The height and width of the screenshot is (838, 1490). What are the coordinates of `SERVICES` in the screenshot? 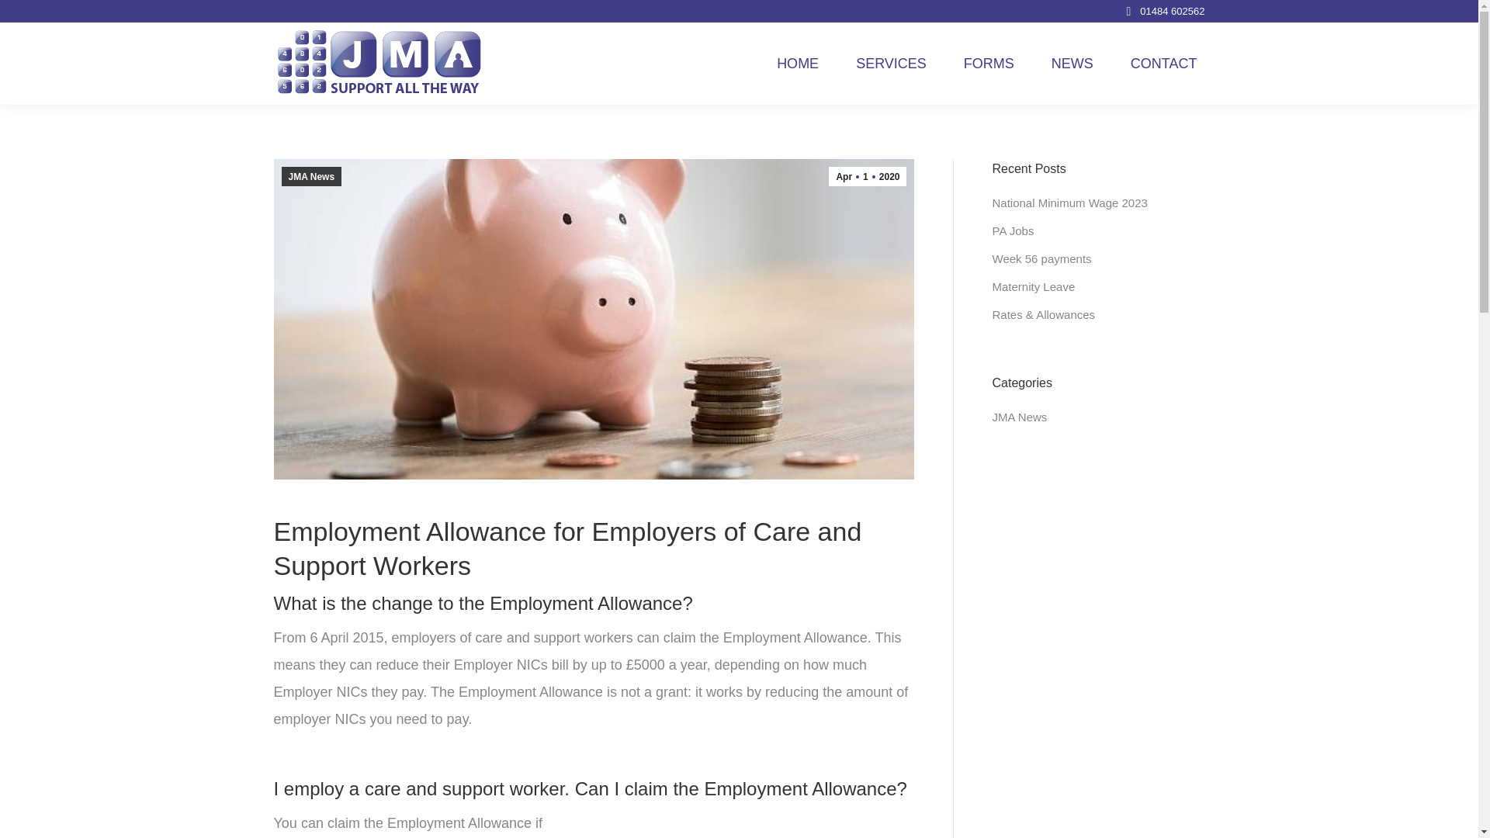 It's located at (310, 175).